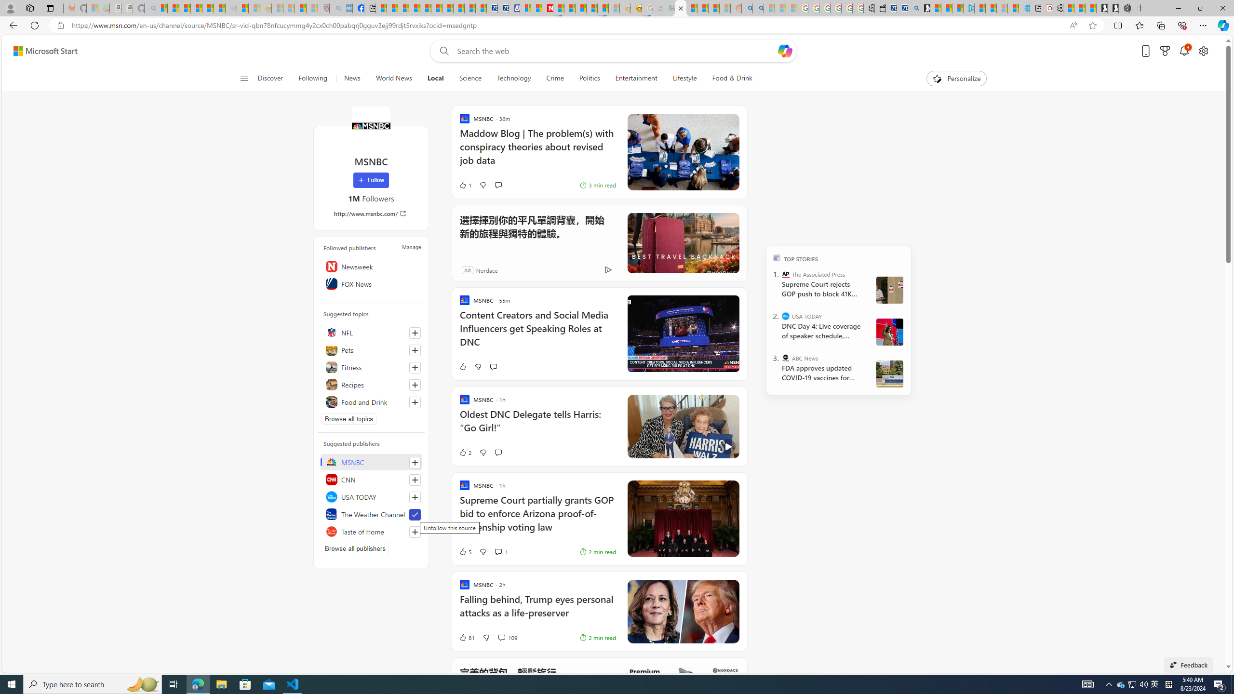 This screenshot has width=1234, height=694. Describe the element at coordinates (370, 125) in the screenshot. I see `MSNBC` at that location.